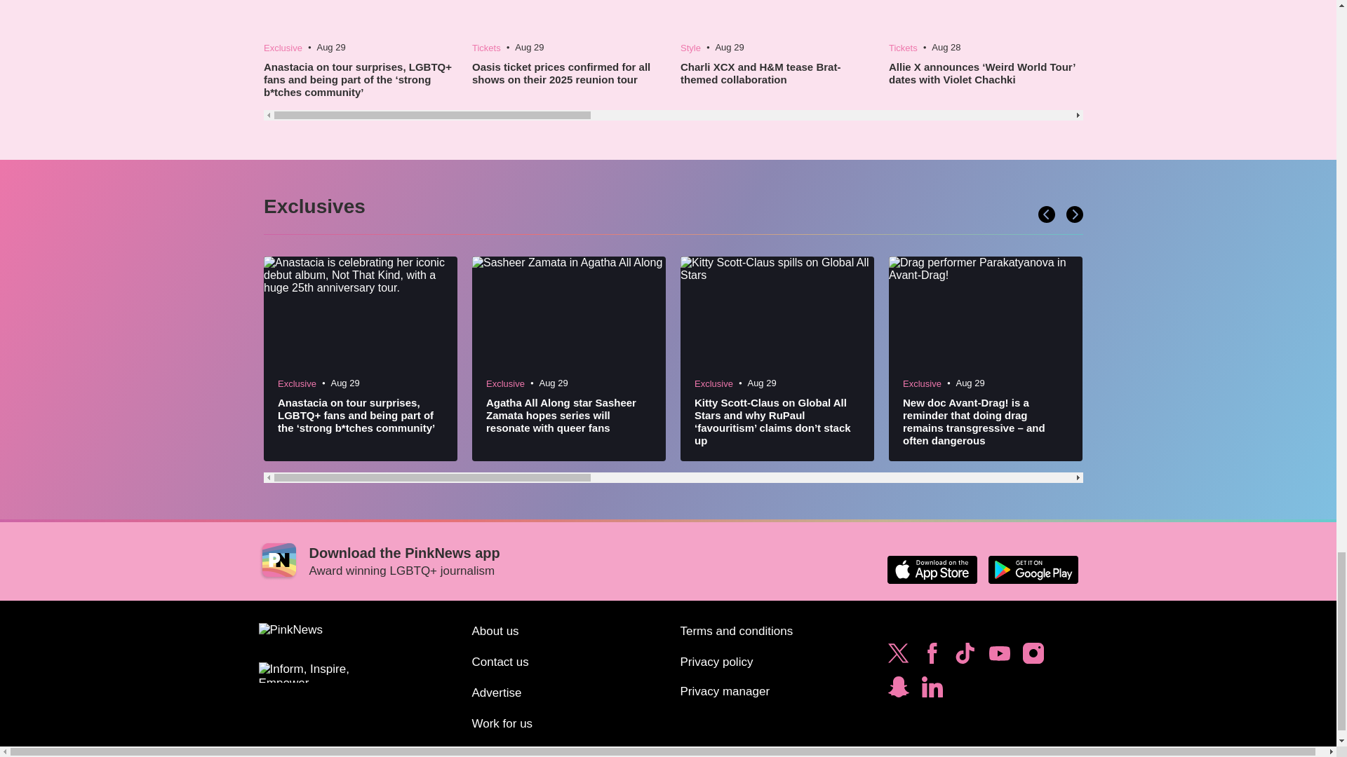  I want to click on Follow PinkNews on Instagram, so click(1033, 656).